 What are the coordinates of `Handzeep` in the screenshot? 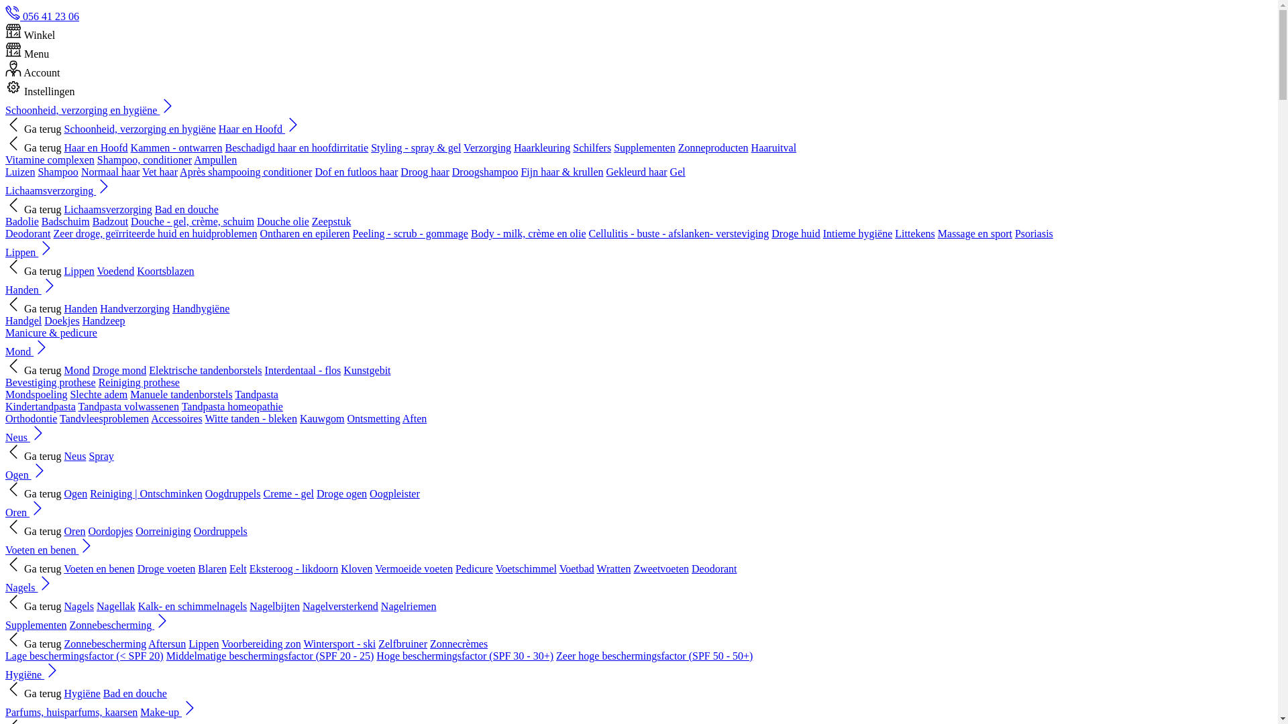 It's located at (103, 320).